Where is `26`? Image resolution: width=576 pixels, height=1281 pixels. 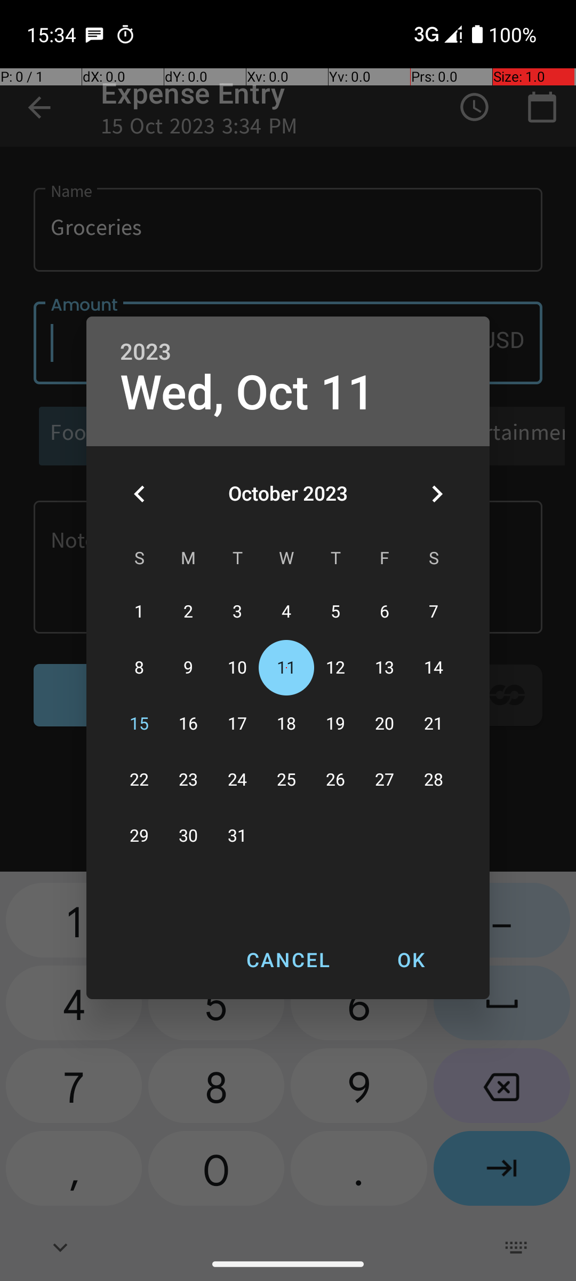 26 is located at coordinates (335, 780).